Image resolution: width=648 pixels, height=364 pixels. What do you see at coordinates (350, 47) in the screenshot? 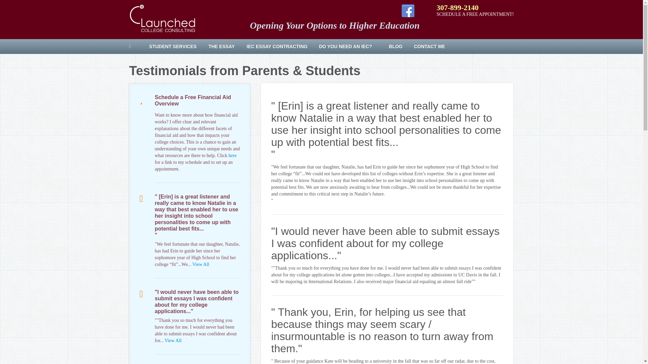
I see `DO YOU NEED AN IEC?` at bounding box center [350, 47].